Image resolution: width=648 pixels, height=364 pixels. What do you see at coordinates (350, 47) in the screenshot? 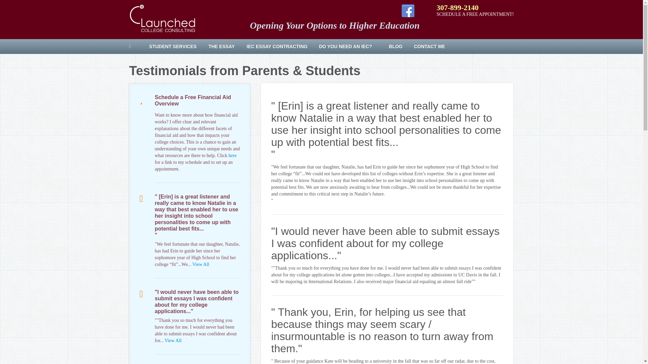
I see `DO YOU NEED AN IEC?` at bounding box center [350, 47].